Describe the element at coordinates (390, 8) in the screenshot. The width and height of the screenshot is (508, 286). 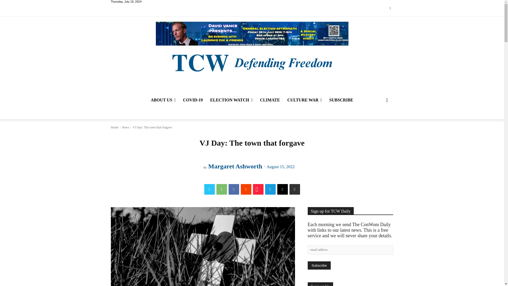
I see `Twitter` at that location.